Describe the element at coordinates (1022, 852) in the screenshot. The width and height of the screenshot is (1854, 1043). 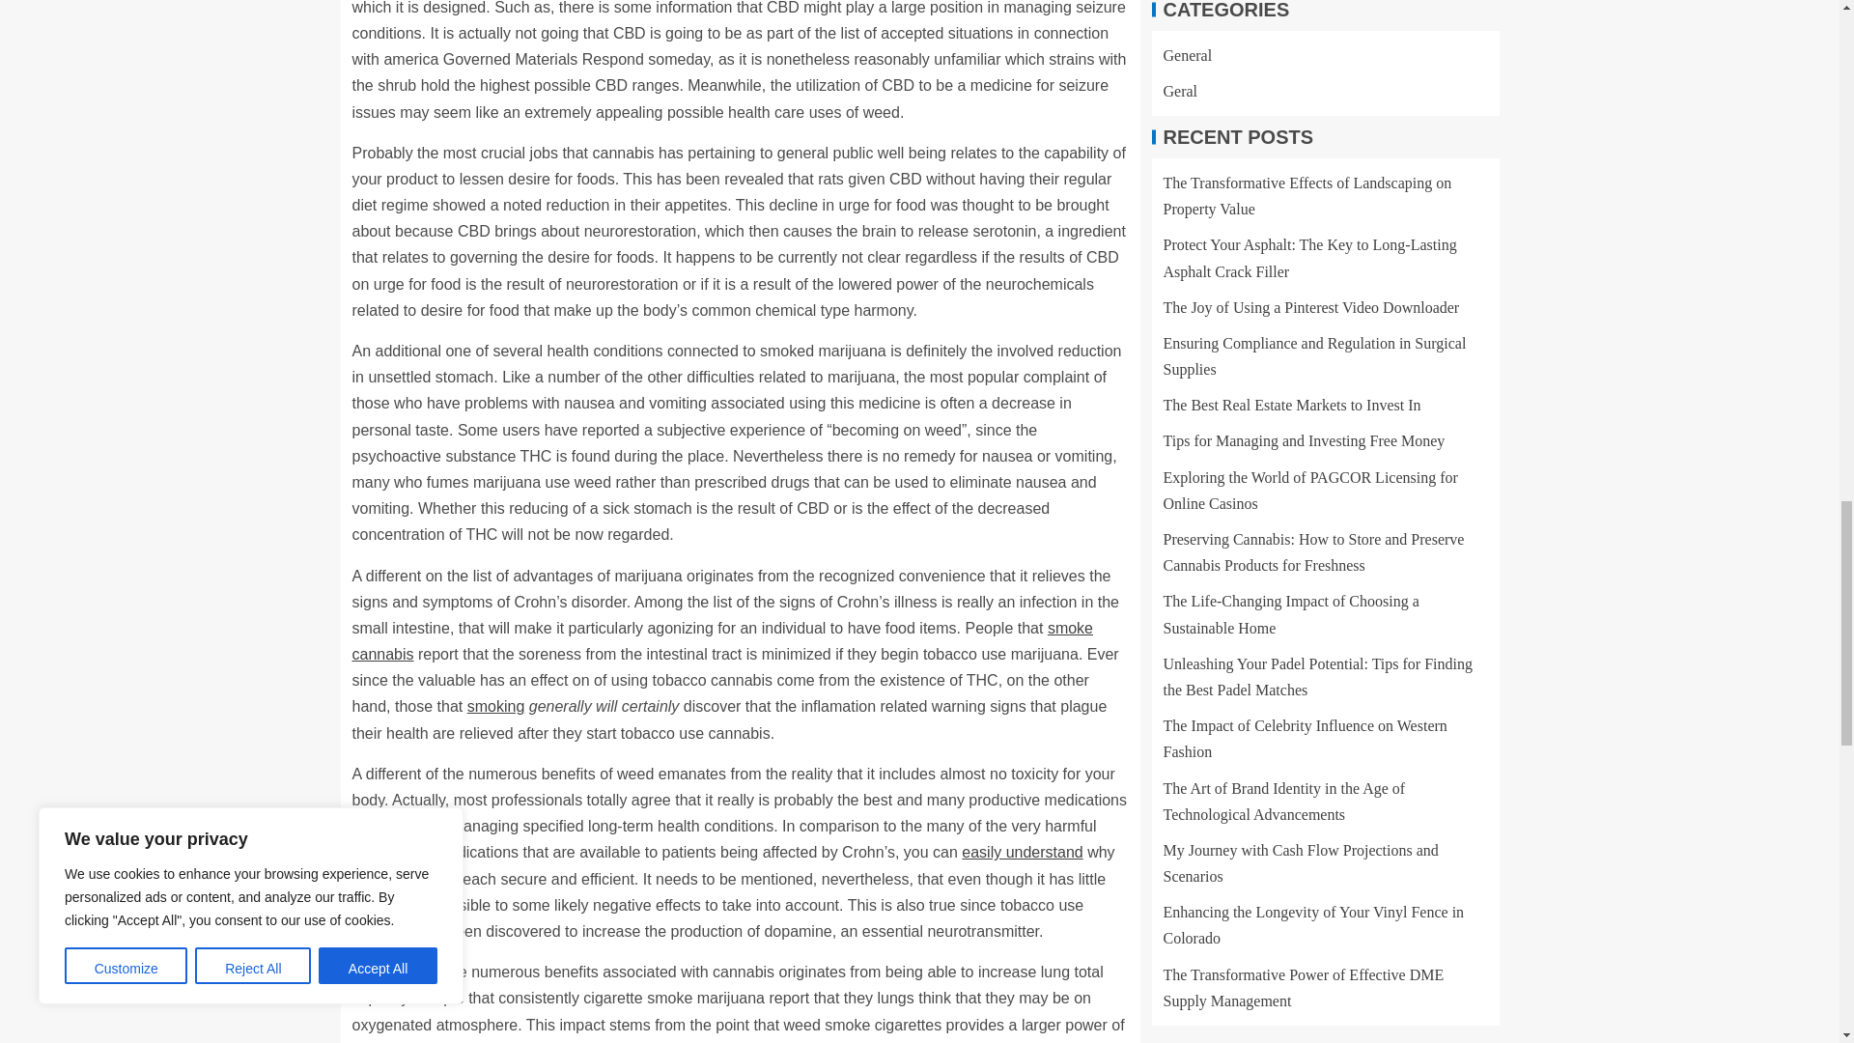
I see `easily understand` at that location.